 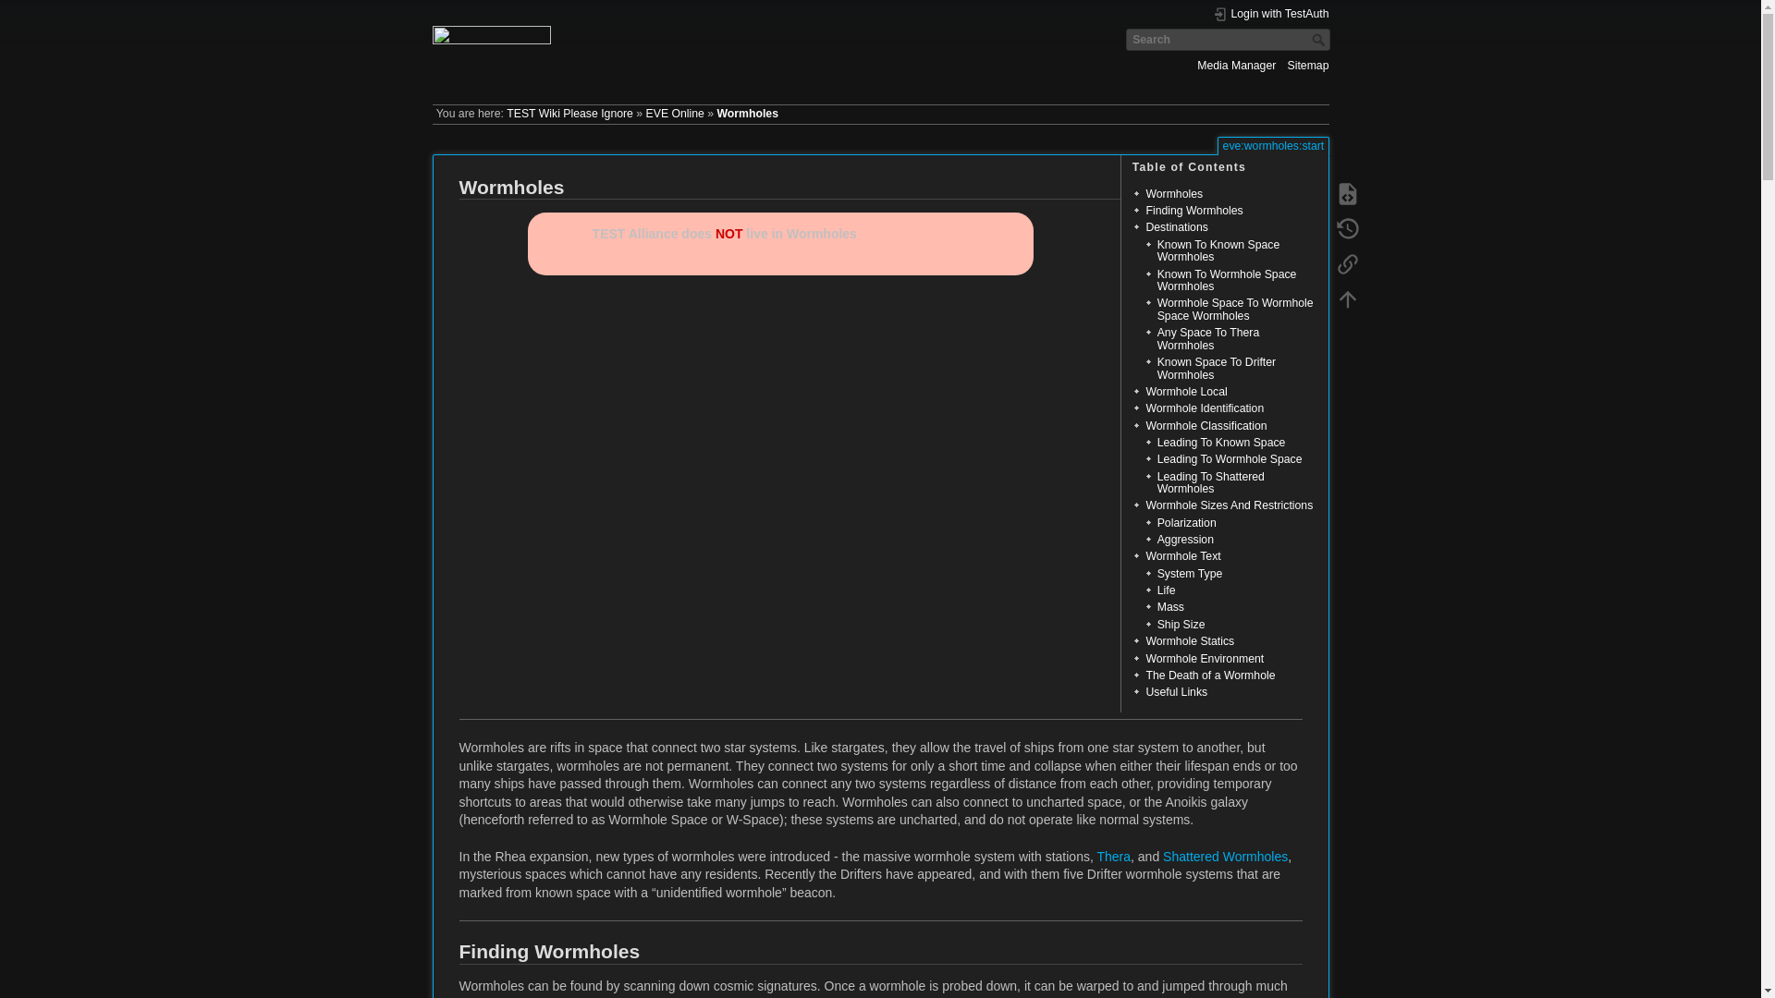 What do you see at coordinates (1220, 442) in the screenshot?
I see `Leading To Known Space` at bounding box center [1220, 442].